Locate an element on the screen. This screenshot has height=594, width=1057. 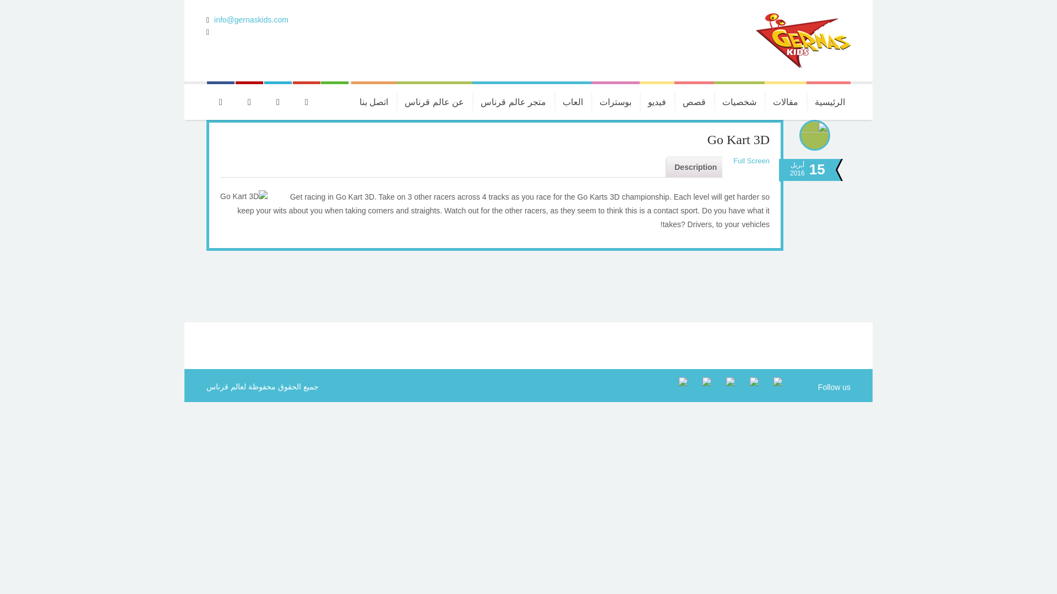
Google Plus is located at coordinates (701, 387).